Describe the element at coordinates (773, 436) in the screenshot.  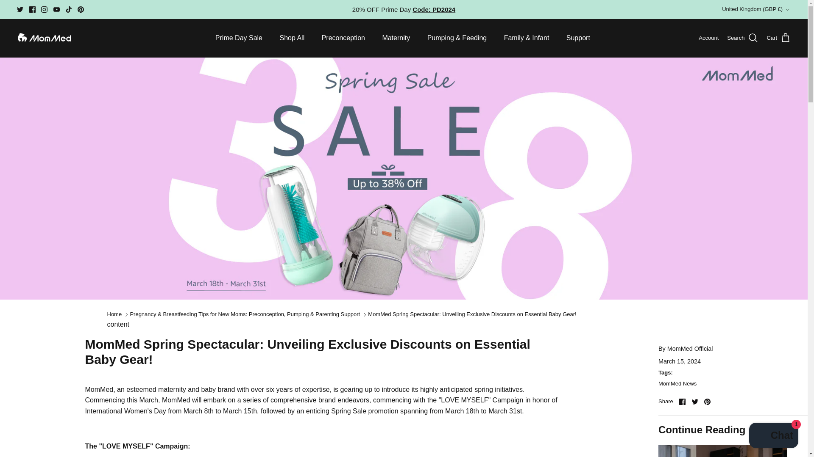
I see `Shopify online store chat` at that location.